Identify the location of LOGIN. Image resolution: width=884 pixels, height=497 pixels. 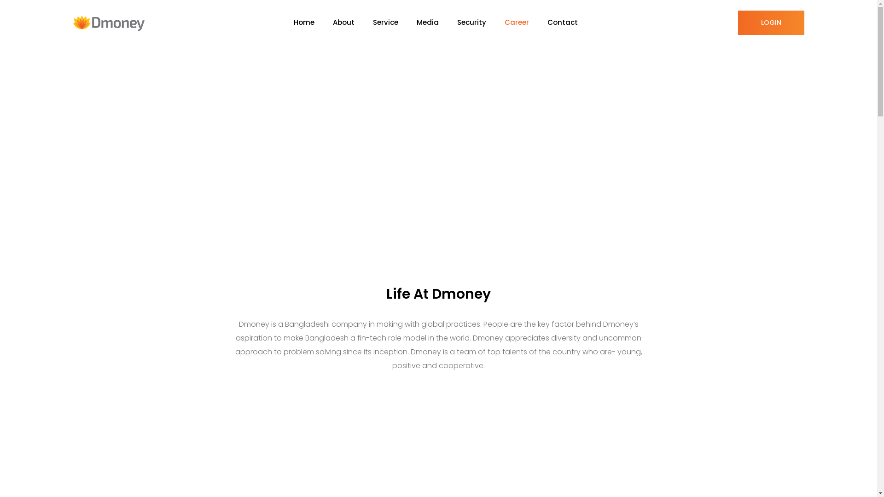
(771, 23).